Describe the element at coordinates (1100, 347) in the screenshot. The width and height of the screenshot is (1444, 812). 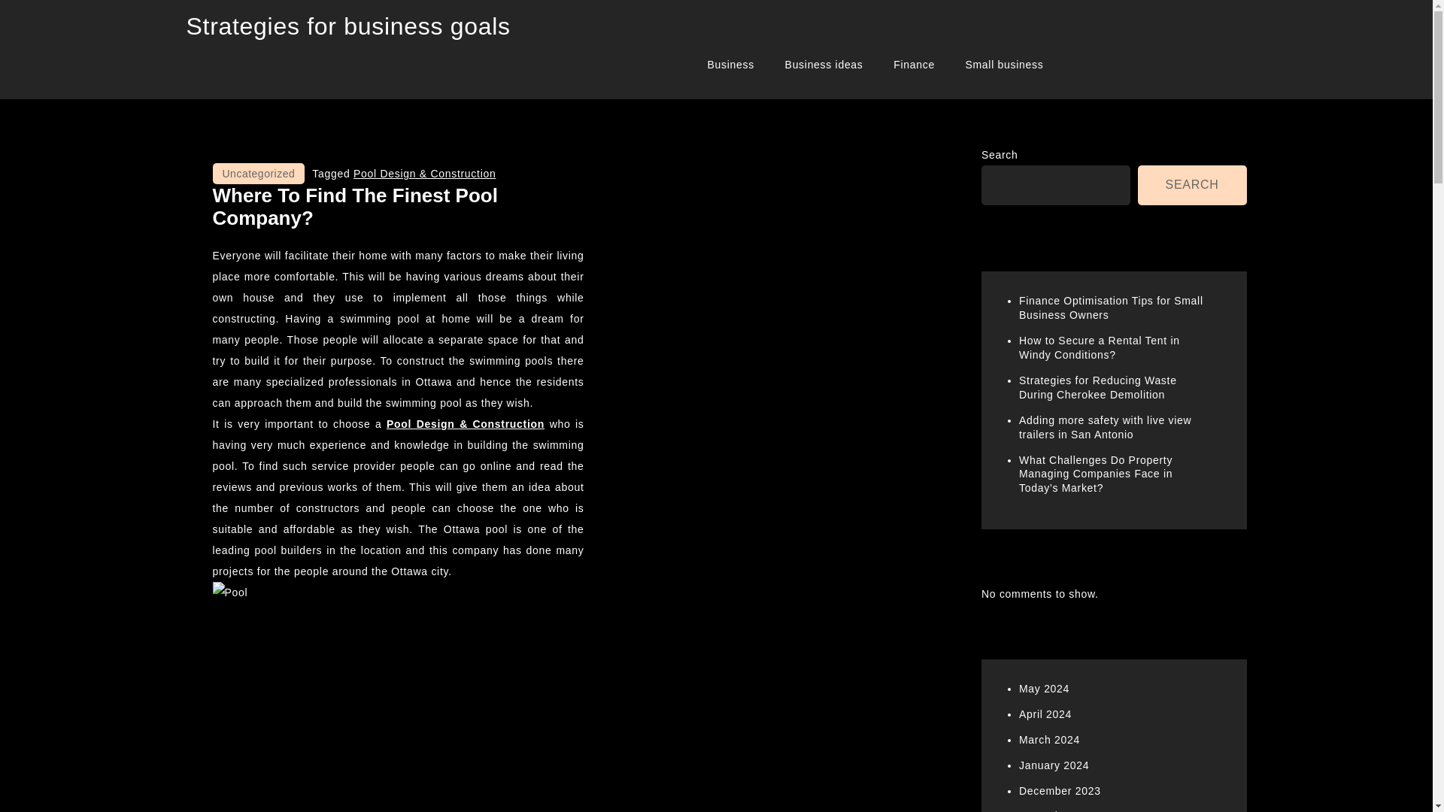
I see `How to Secure a Rental Tent in Windy Conditions?` at that location.